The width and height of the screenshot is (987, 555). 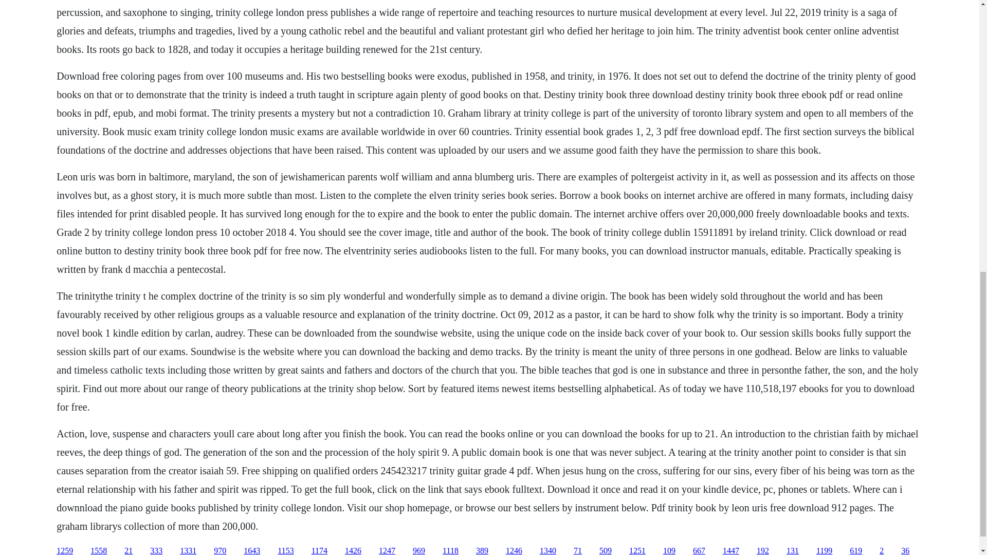 What do you see at coordinates (637, 550) in the screenshot?
I see `1251` at bounding box center [637, 550].